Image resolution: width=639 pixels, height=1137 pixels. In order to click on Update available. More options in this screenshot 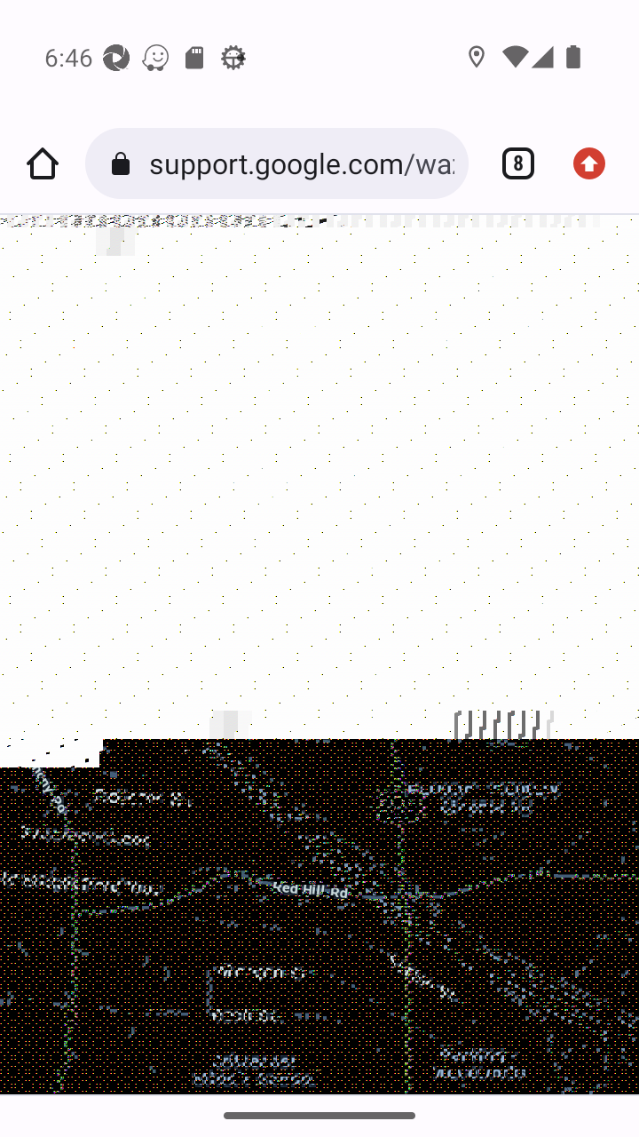, I will do `click(596, 163)`.